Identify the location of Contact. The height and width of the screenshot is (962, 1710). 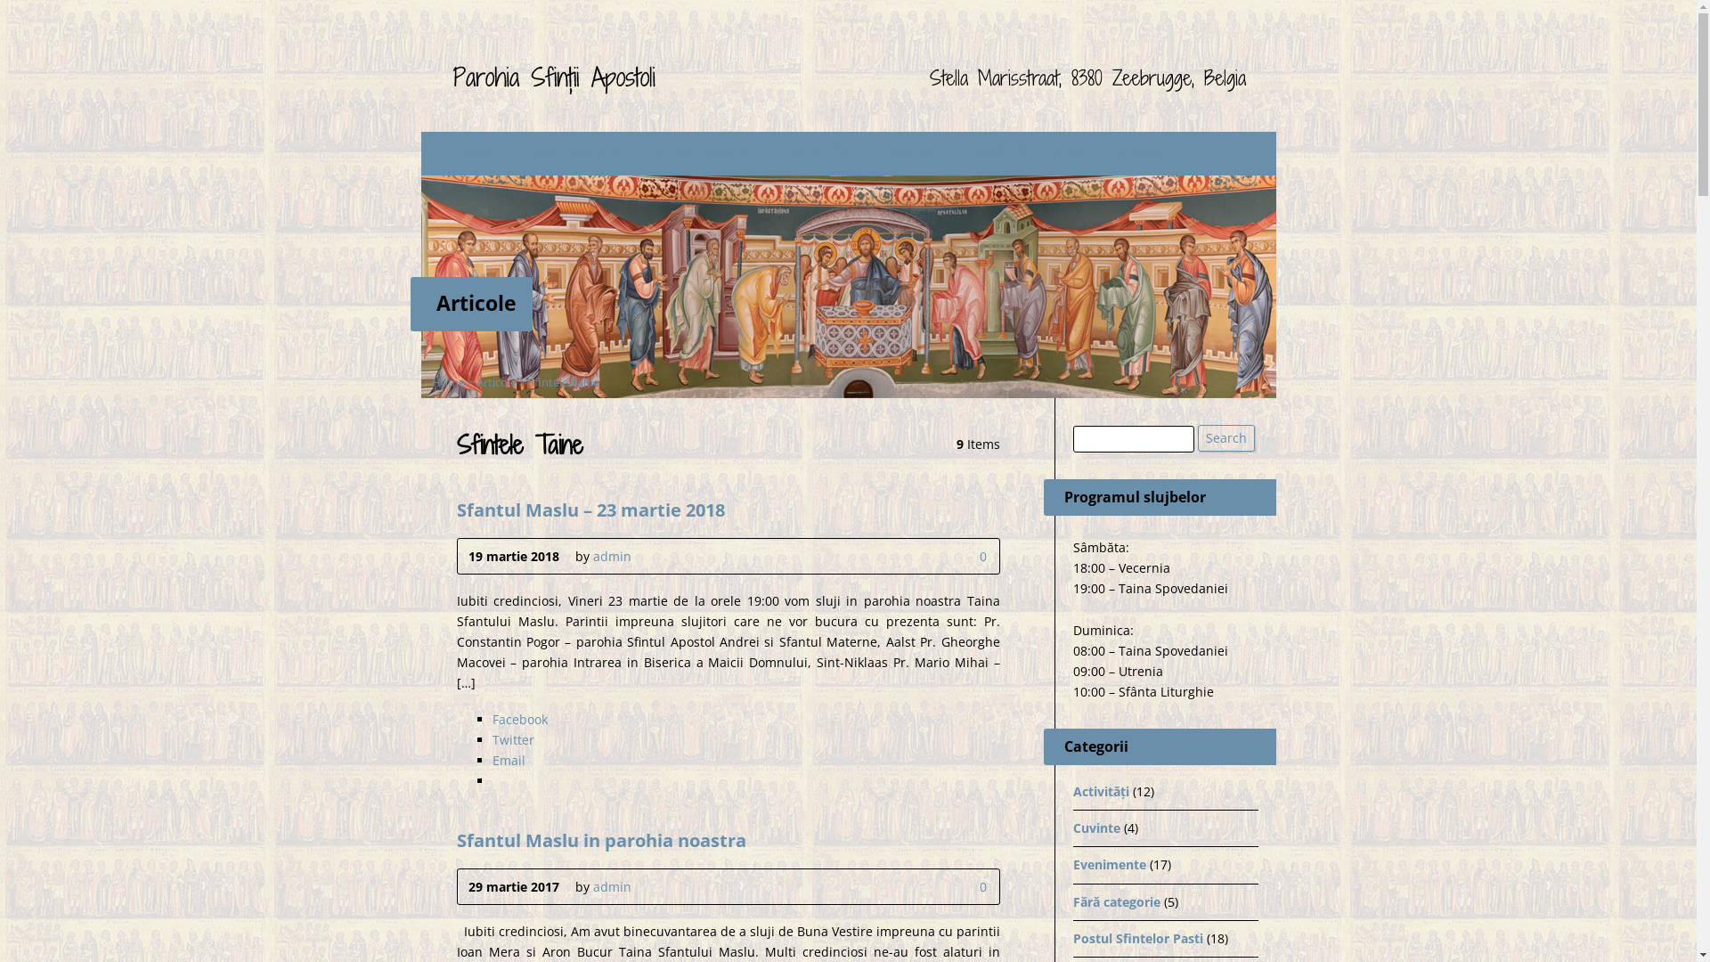
(1135, 151).